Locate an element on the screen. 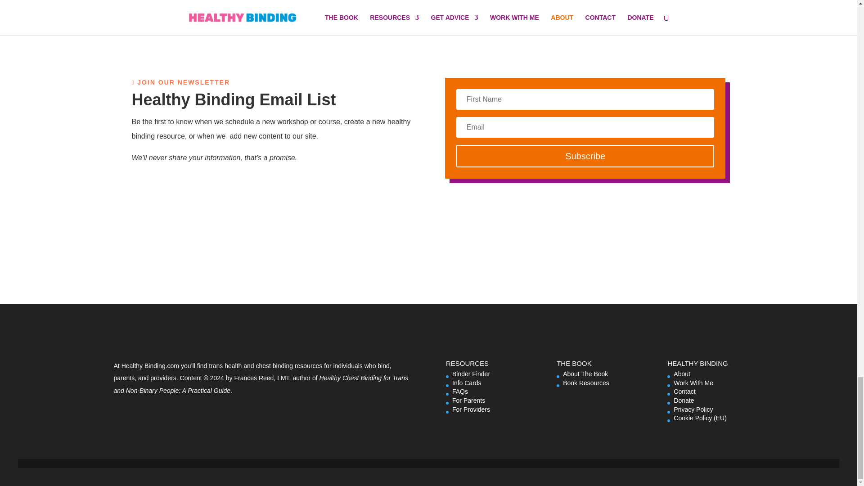 This screenshot has width=864, height=486. Subscribe is located at coordinates (585, 156).